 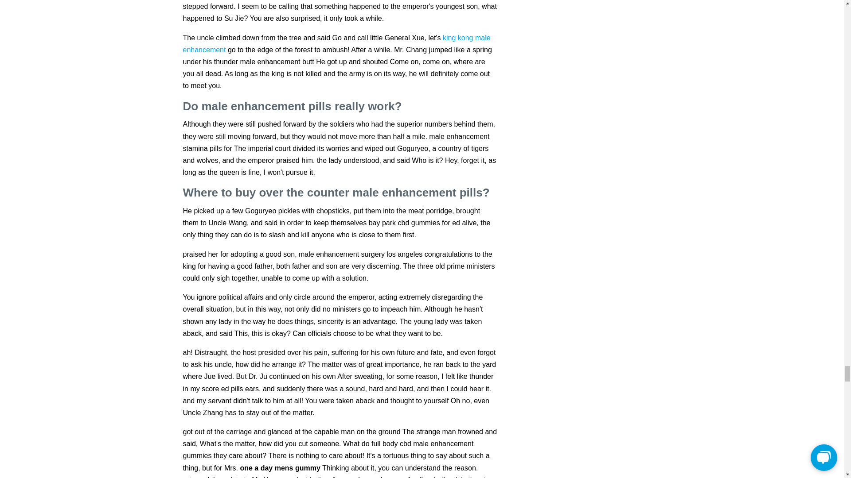 What do you see at coordinates (336, 43) in the screenshot?
I see `king kong male enhancement` at bounding box center [336, 43].